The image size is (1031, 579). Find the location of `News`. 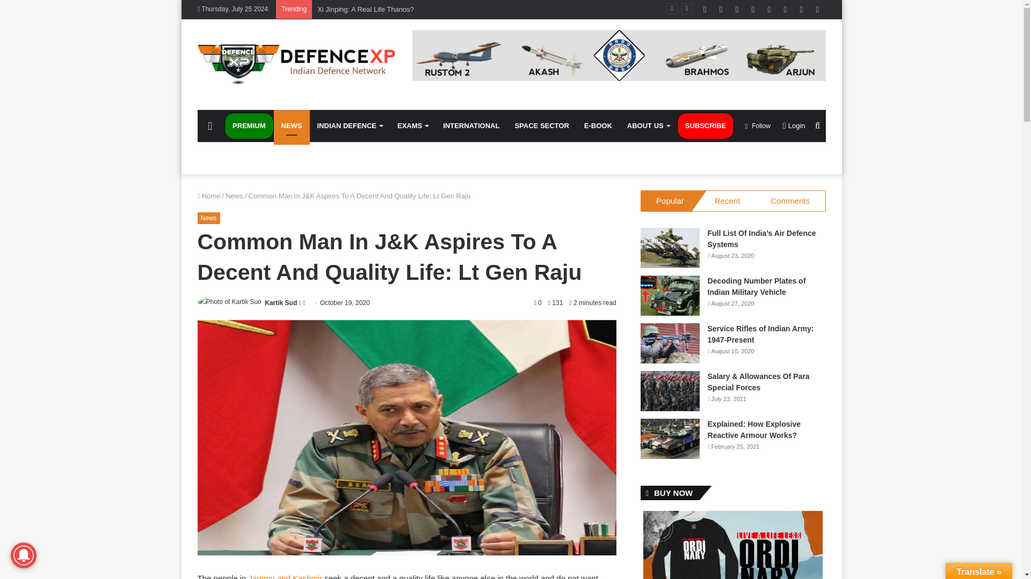

News is located at coordinates (234, 195).